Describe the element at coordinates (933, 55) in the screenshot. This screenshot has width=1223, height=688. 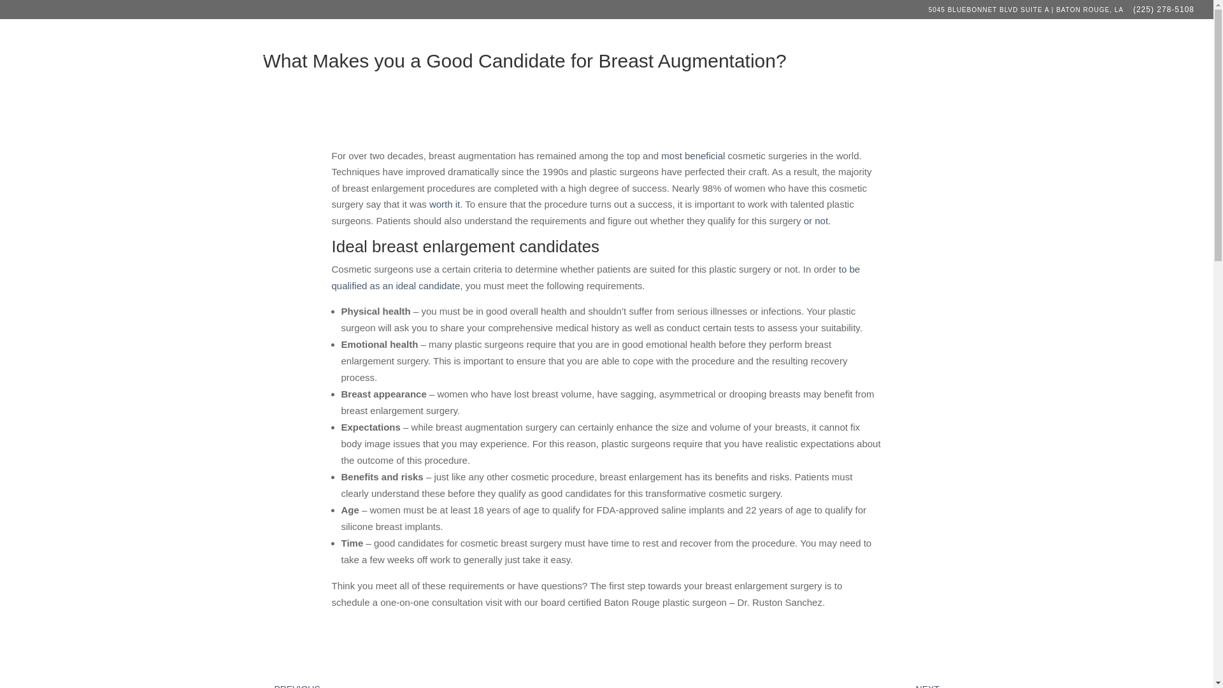
I see `BODY` at that location.